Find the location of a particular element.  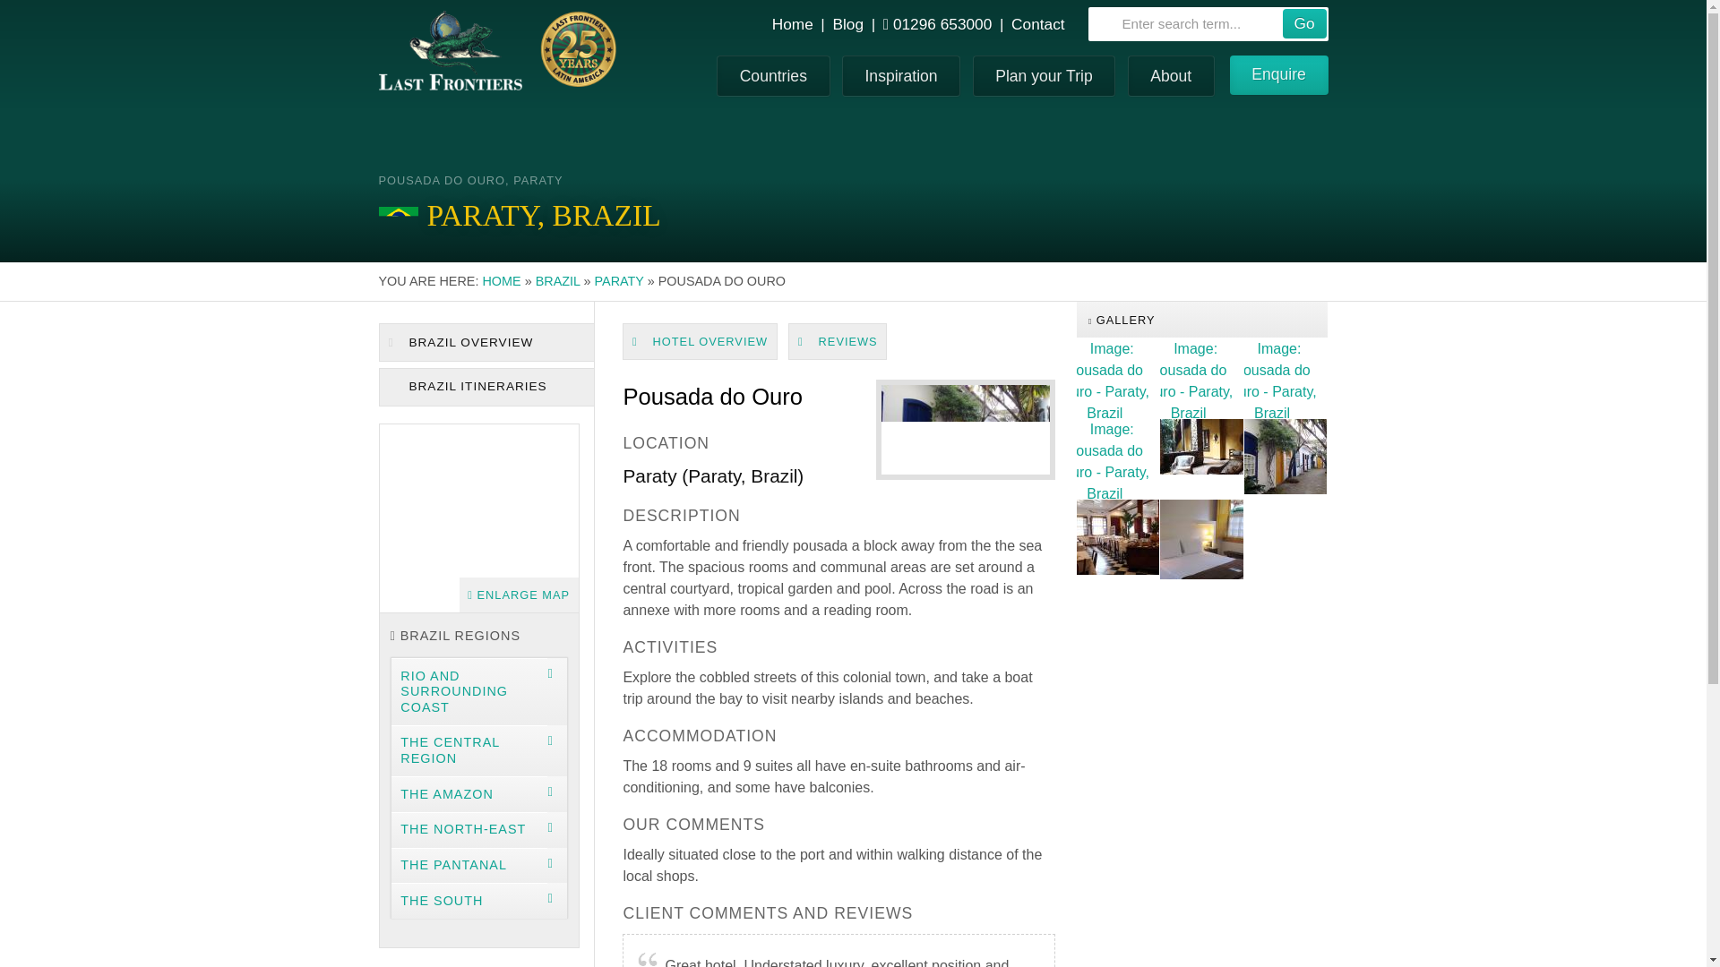

Countries is located at coordinates (774, 75).